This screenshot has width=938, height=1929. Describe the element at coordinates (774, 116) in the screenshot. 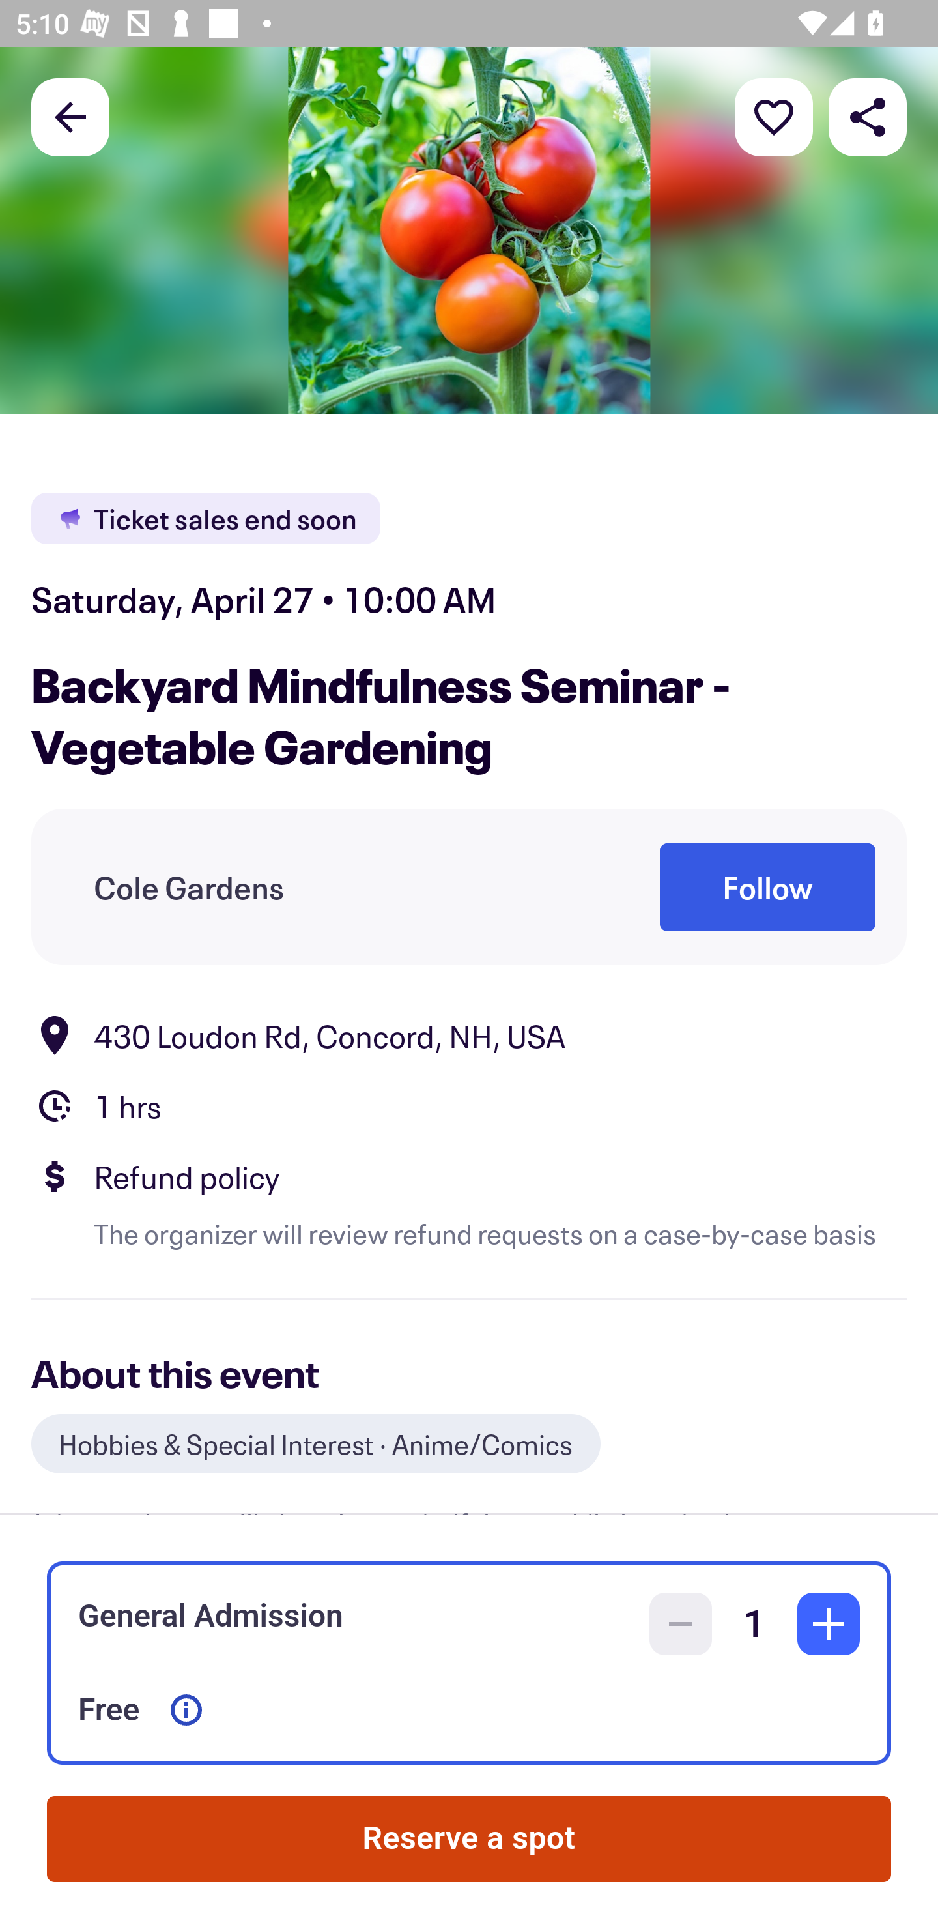

I see `More` at that location.